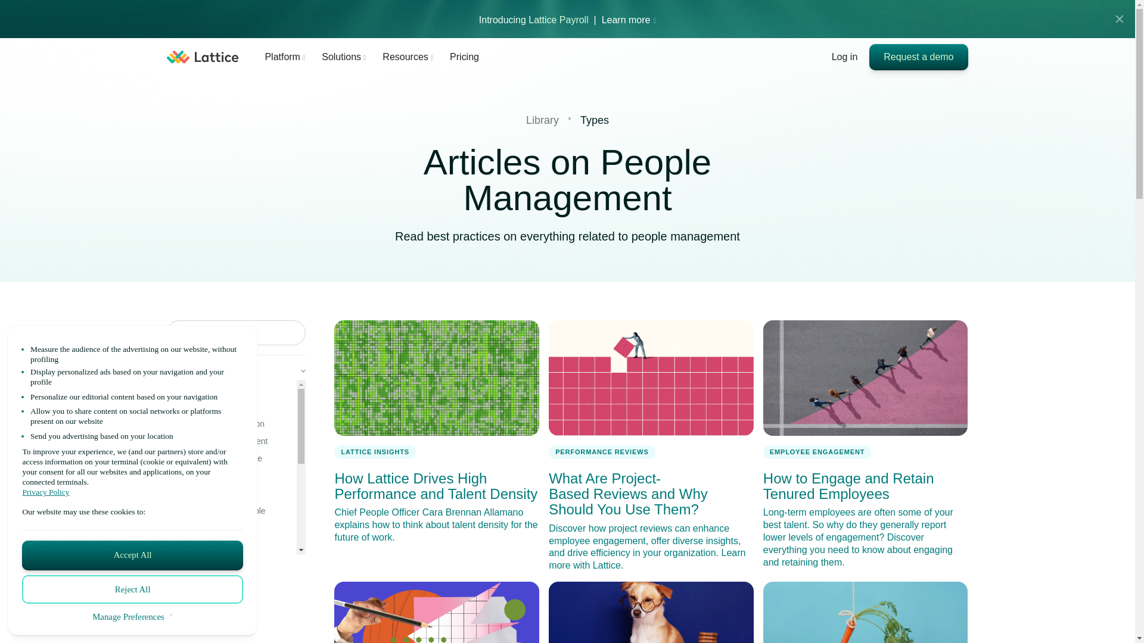 This screenshot has width=1144, height=643. I want to click on Accept All, so click(132, 555).